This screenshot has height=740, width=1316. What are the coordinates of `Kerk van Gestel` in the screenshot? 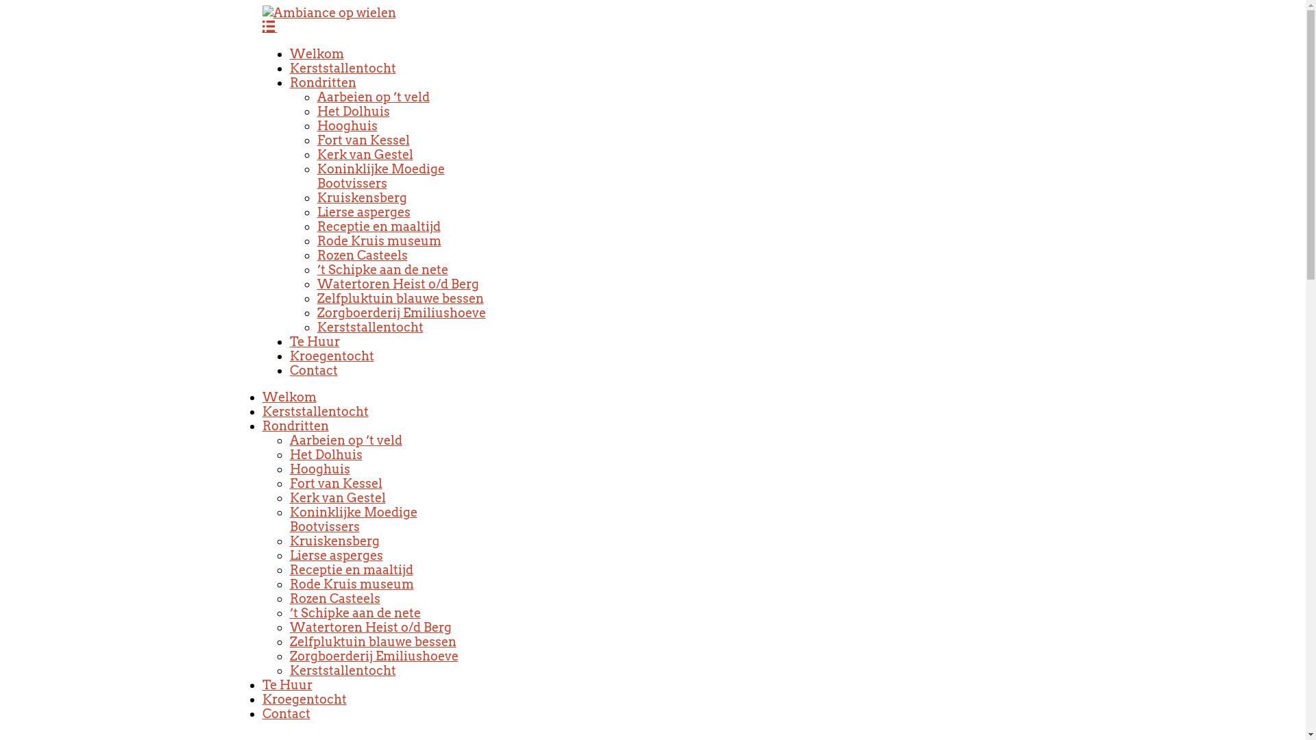 It's located at (365, 155).